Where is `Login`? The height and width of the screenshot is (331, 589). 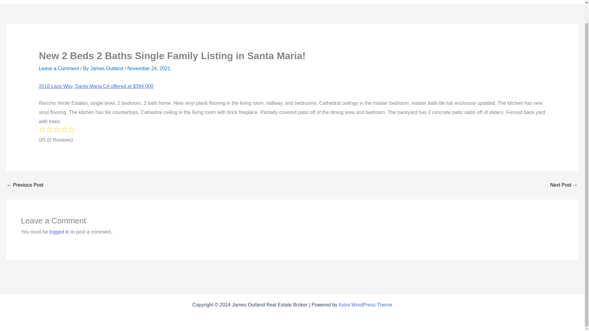
Login is located at coordinates (572, 2).